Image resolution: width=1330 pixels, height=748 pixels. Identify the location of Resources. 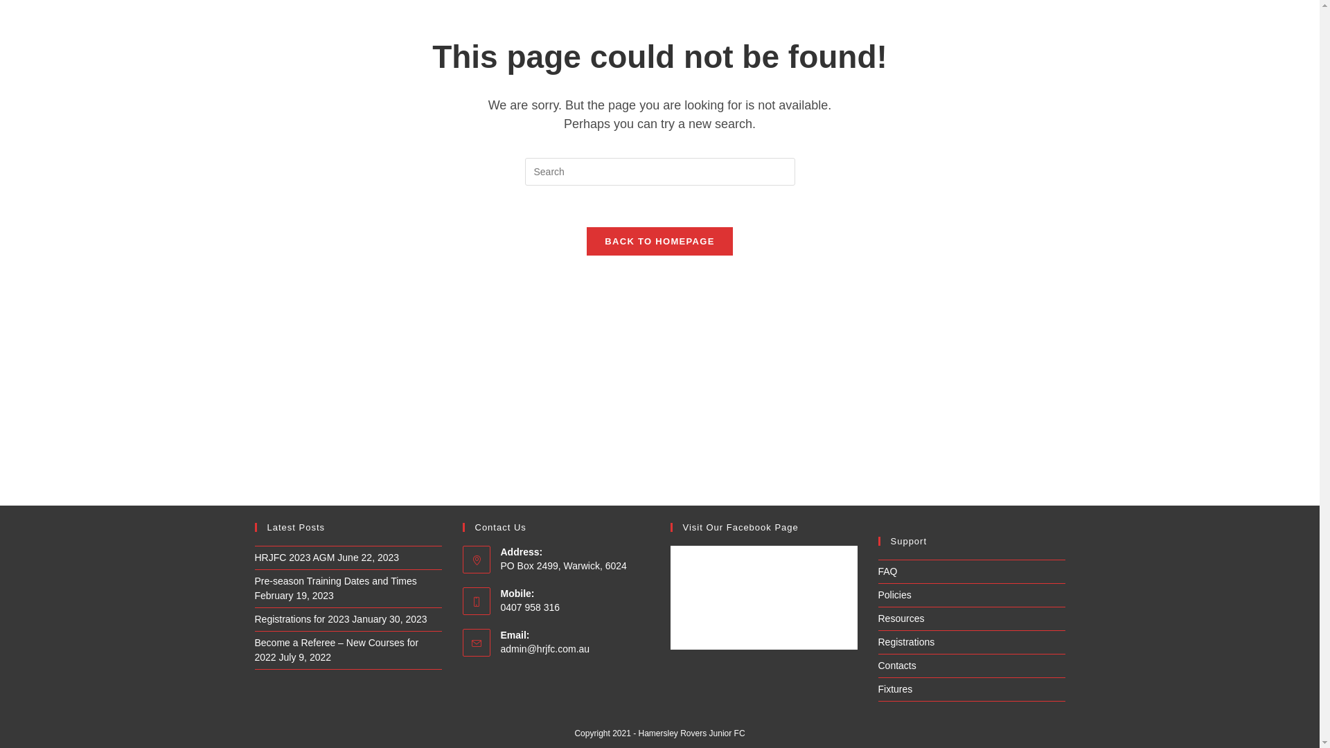
(902, 618).